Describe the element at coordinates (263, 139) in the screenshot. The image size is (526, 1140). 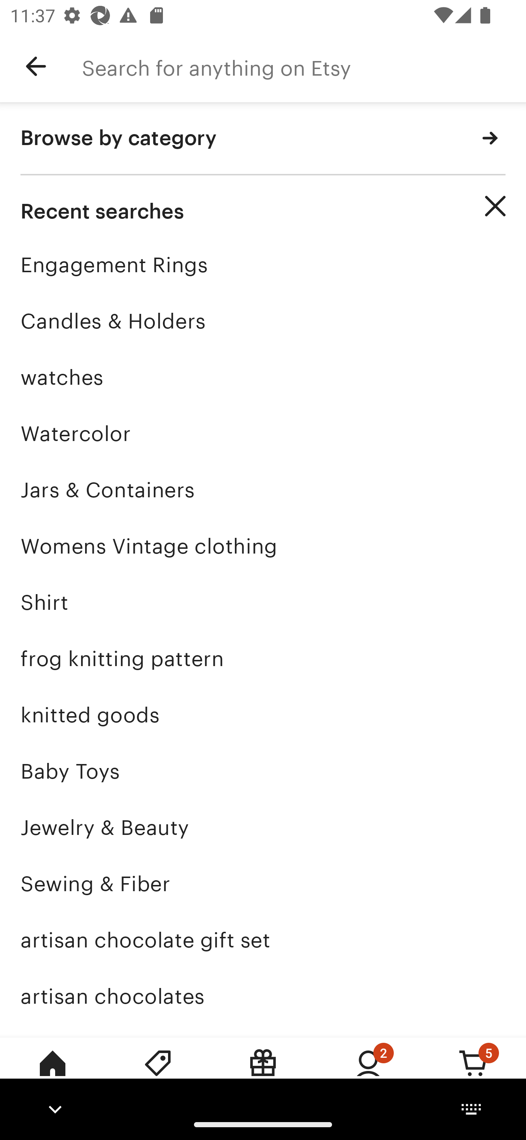
I see `Browse by category` at that location.